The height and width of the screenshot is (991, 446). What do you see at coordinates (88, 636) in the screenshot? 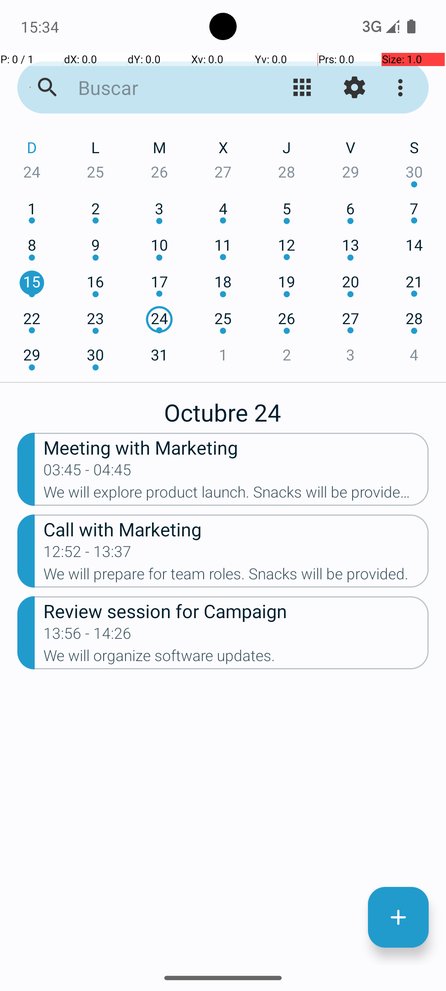
I see `13:56 - 14:26` at bounding box center [88, 636].